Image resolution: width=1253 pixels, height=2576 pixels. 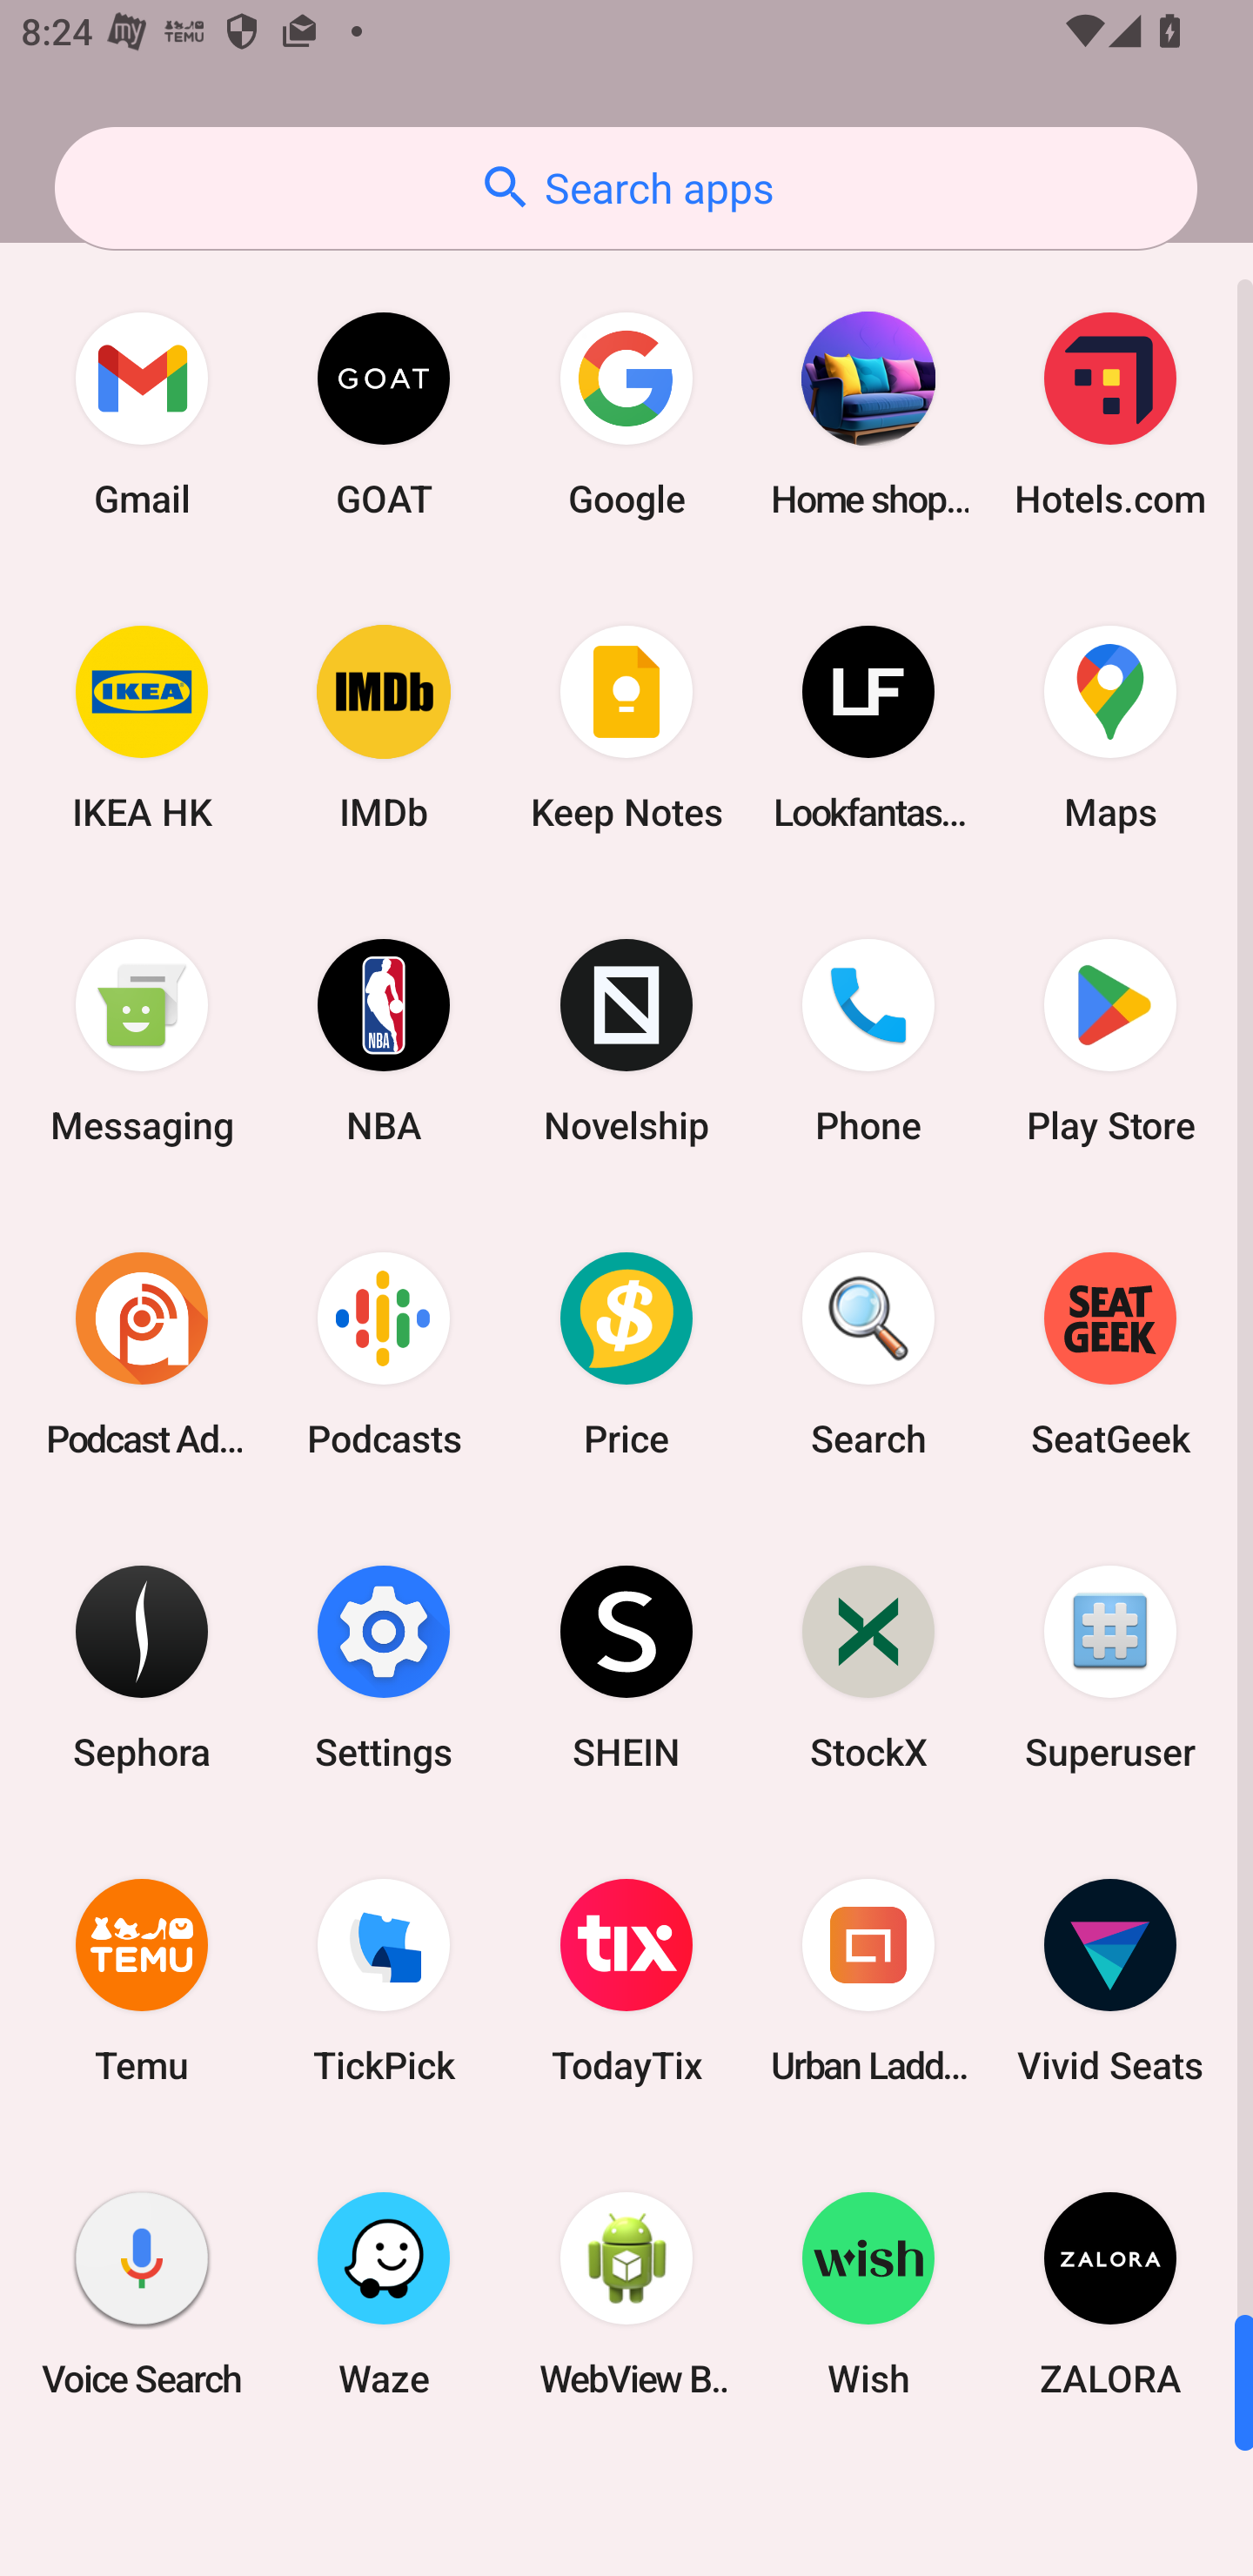 What do you see at coordinates (1110, 1041) in the screenshot?
I see `Play Store` at bounding box center [1110, 1041].